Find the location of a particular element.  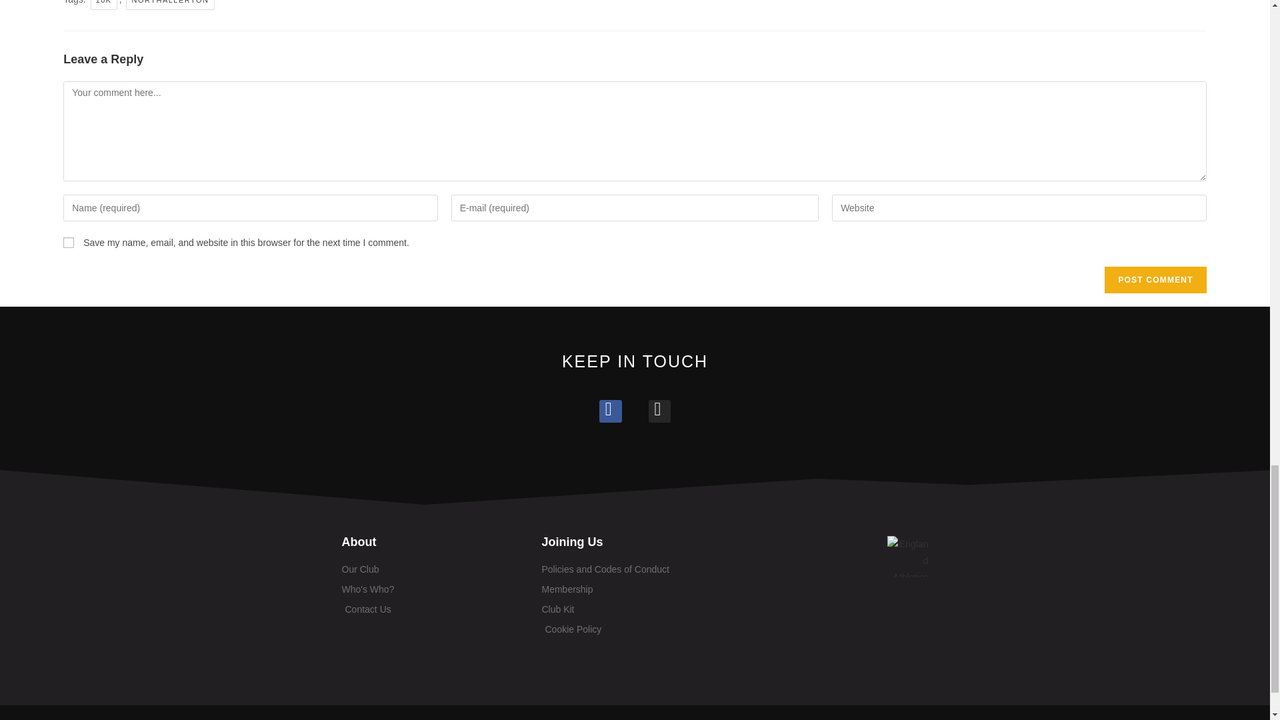

yes is located at coordinates (68, 243).